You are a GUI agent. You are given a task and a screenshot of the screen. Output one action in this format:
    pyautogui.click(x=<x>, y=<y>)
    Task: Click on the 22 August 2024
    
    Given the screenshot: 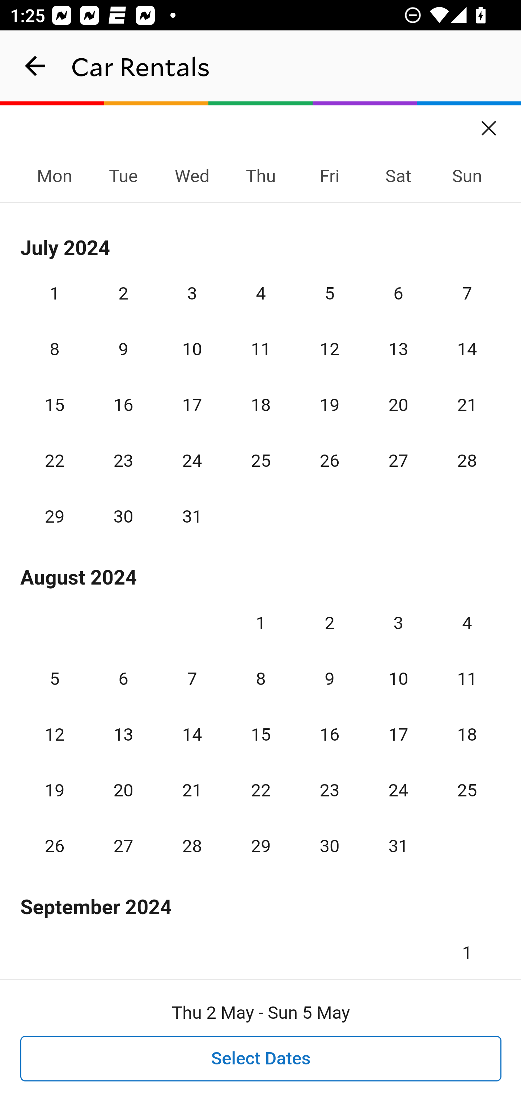 What is the action you would take?
    pyautogui.click(x=261, y=790)
    